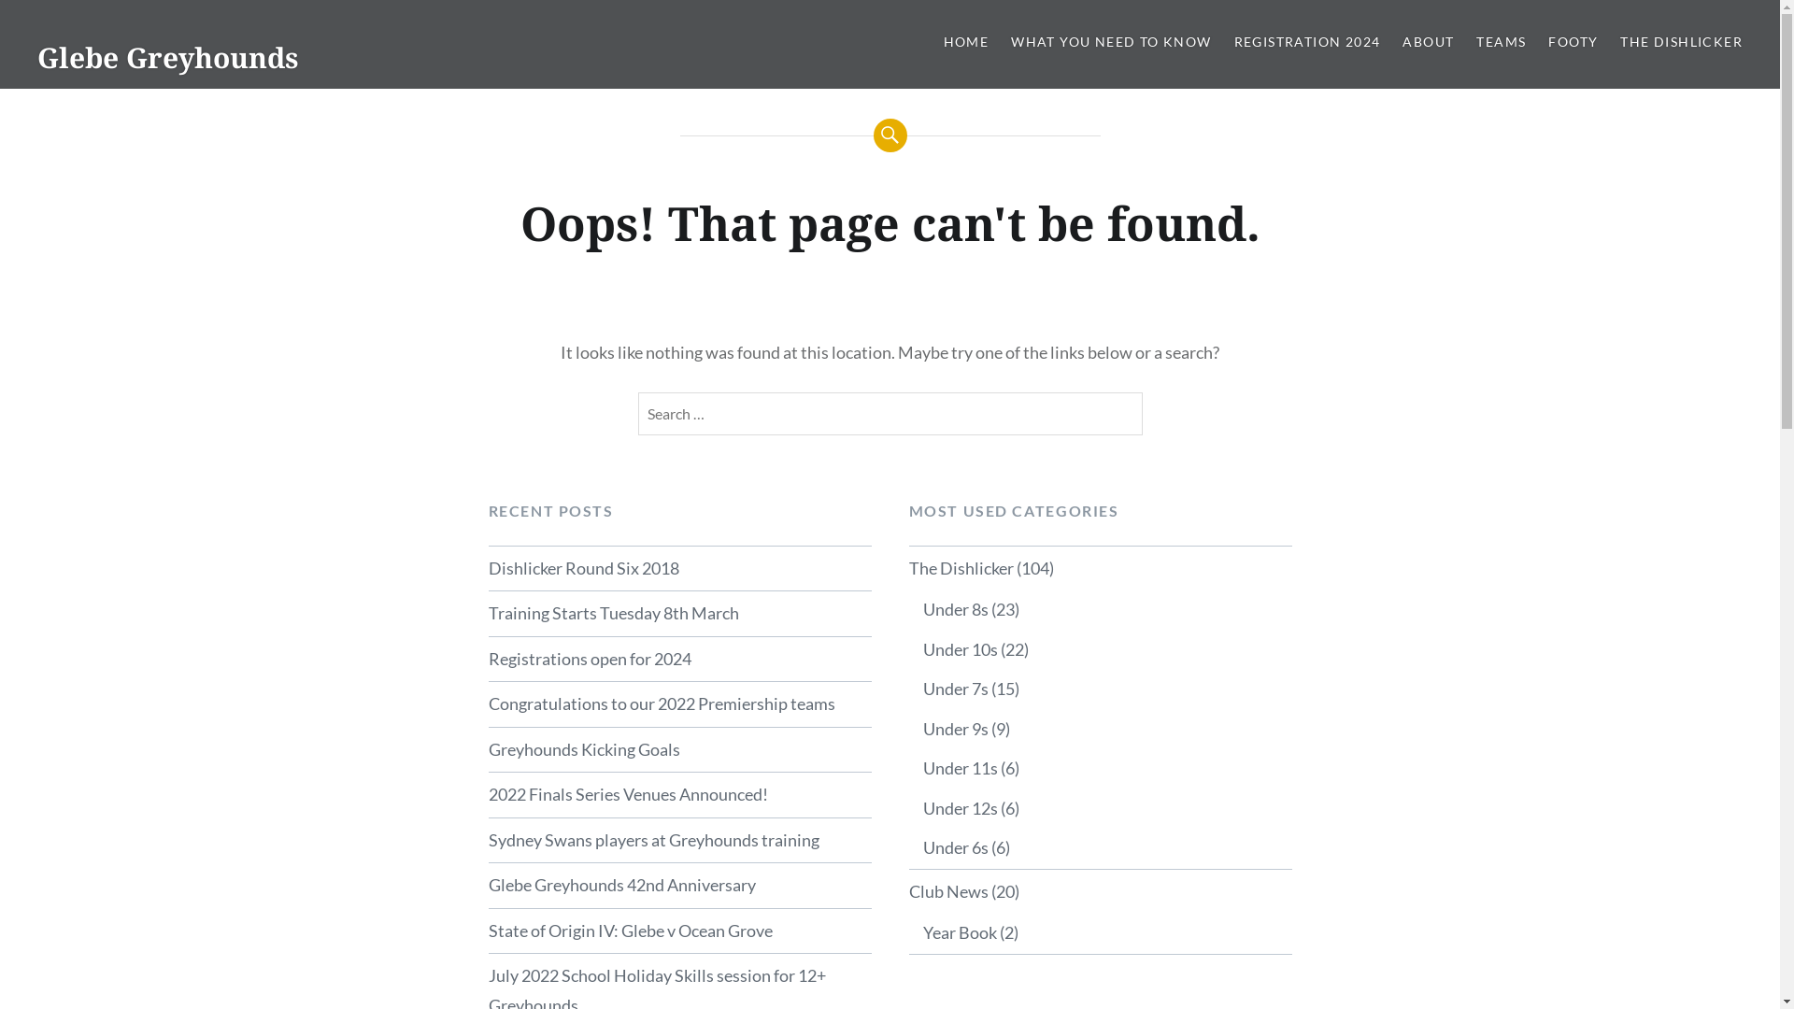 This screenshot has height=1009, width=1794. What do you see at coordinates (43, 22) in the screenshot?
I see `Search` at bounding box center [43, 22].